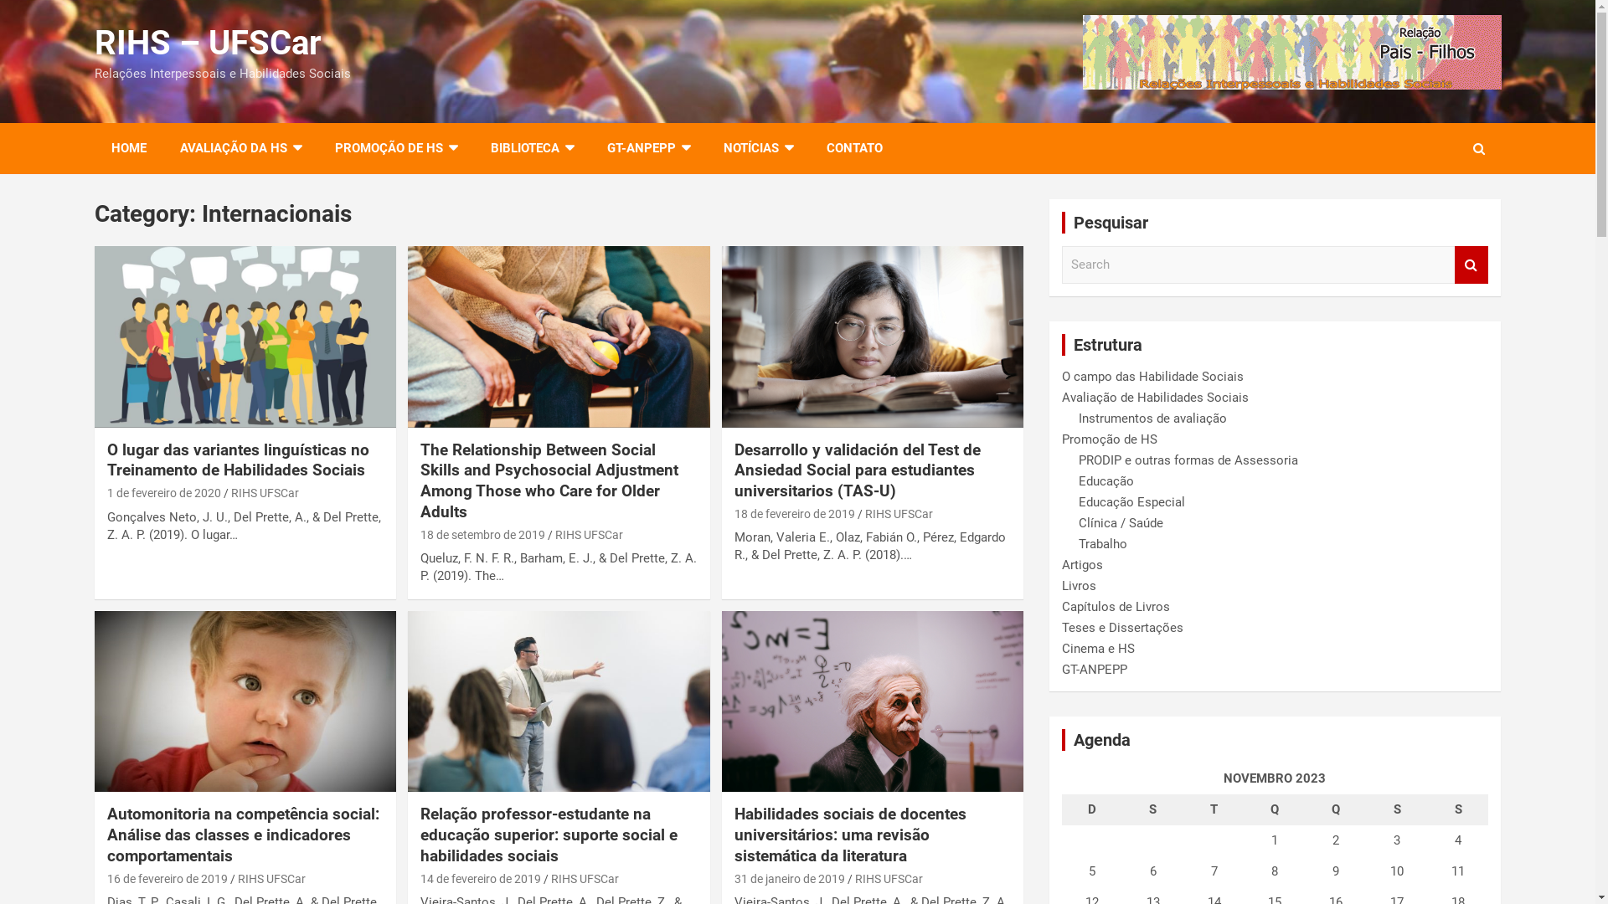 Image resolution: width=1608 pixels, height=904 pixels. I want to click on CONTATO, so click(854, 149).